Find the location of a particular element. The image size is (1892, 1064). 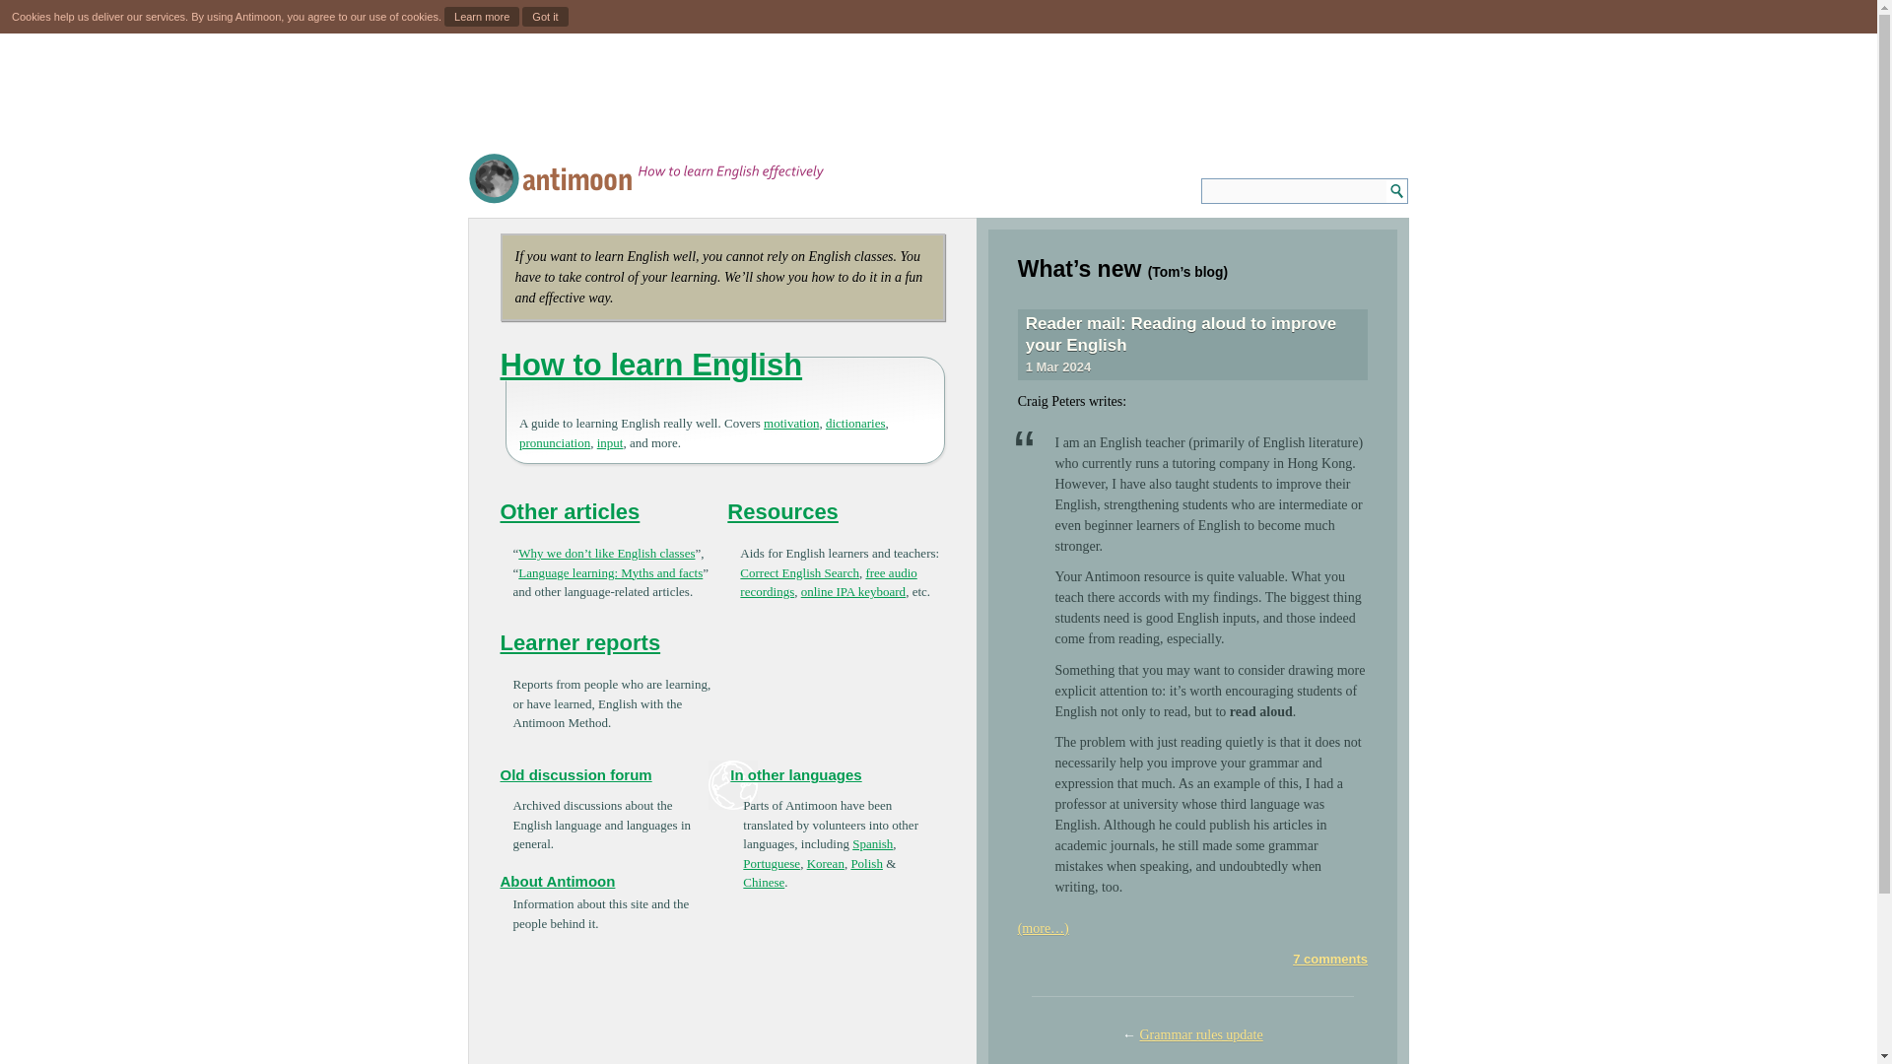

Chinese is located at coordinates (764, 881).